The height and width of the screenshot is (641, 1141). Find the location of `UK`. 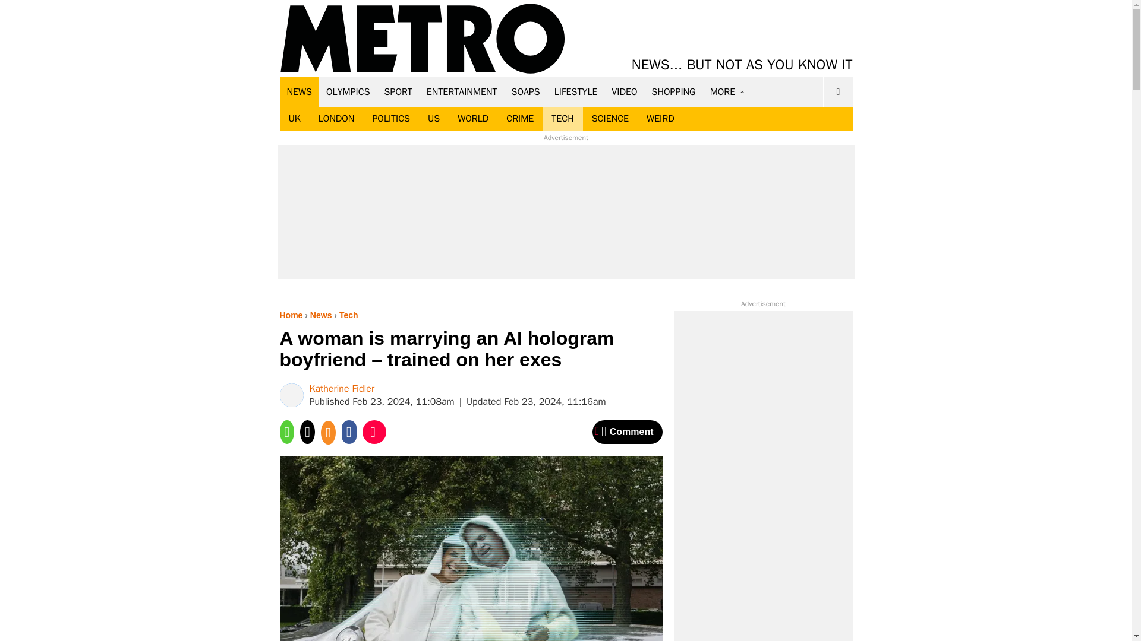

UK is located at coordinates (294, 119).